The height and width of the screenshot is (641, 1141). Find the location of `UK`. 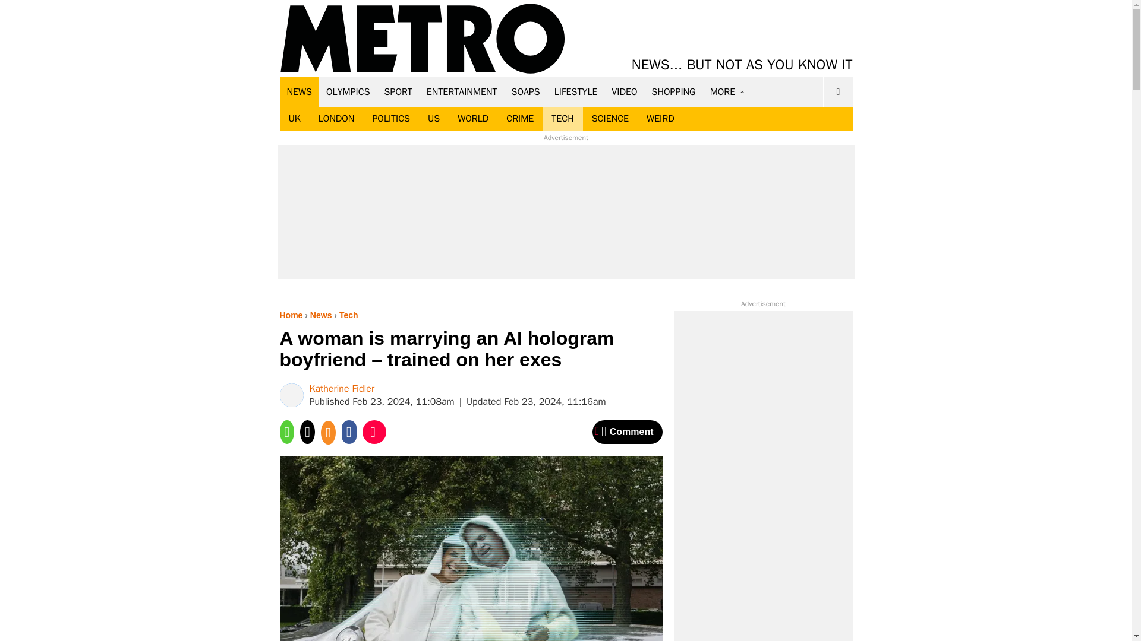

UK is located at coordinates (294, 119).